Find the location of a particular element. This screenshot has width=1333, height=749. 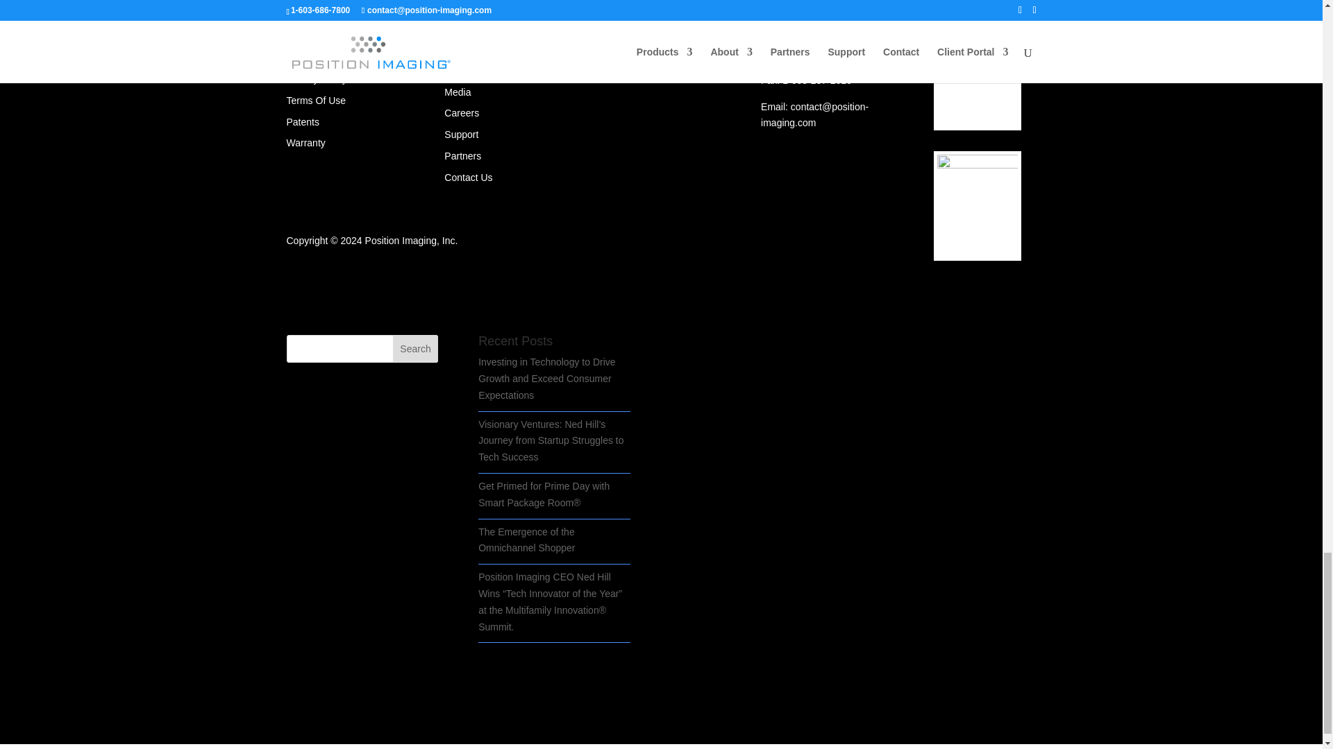

Follow on Youtube is located at coordinates (353, 31).